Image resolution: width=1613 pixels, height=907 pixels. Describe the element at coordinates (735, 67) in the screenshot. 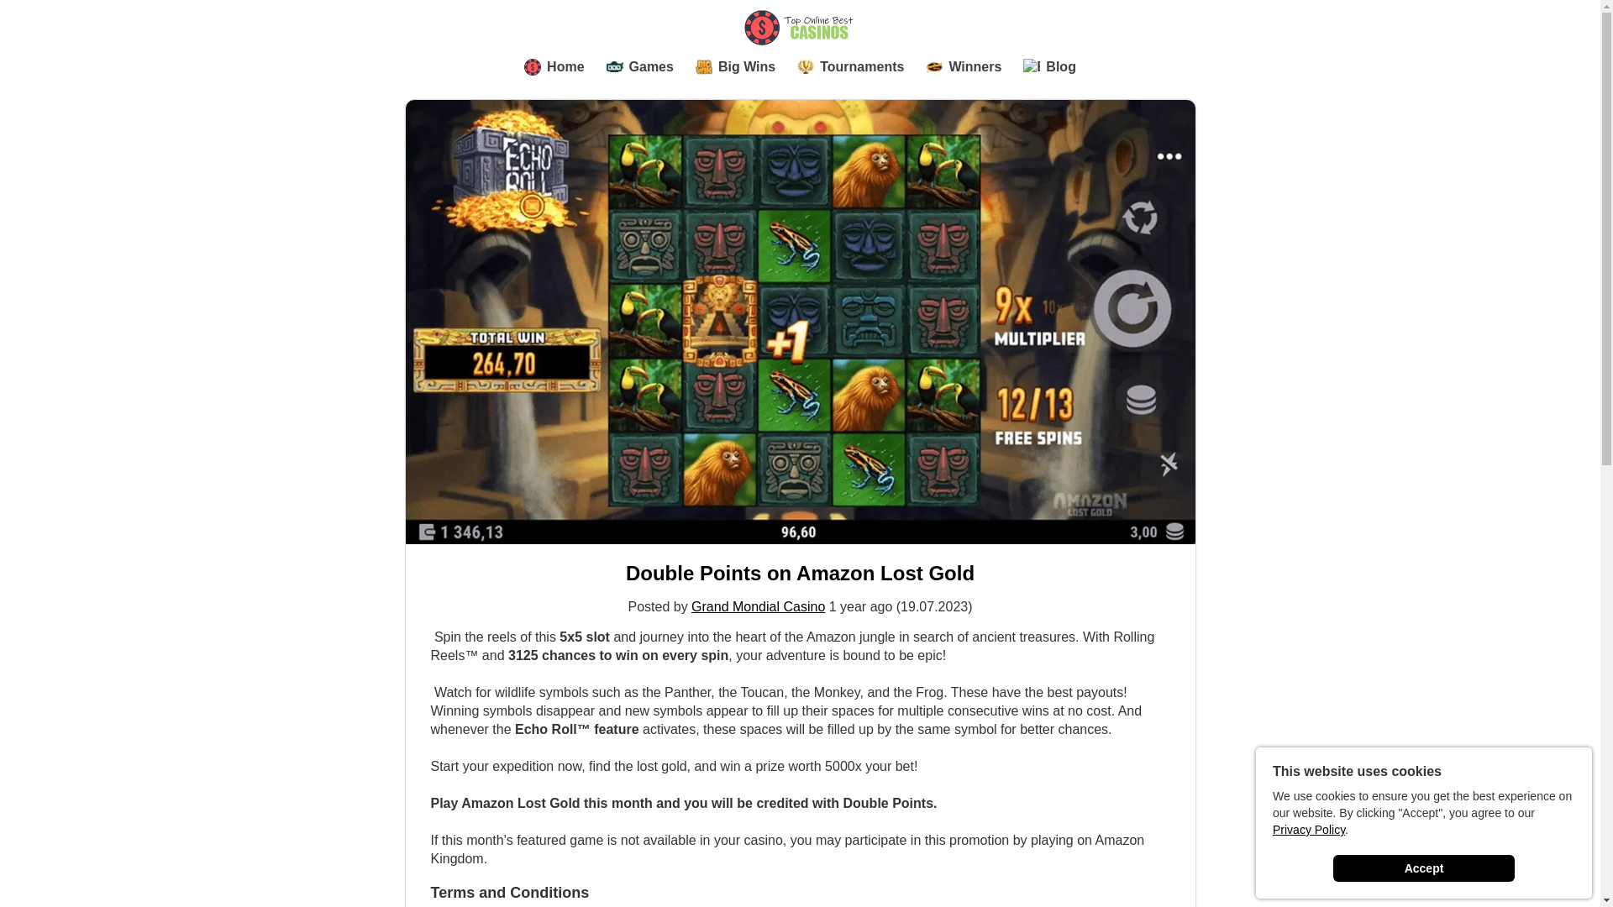

I see `Slots Big Wins Pictures` at that location.